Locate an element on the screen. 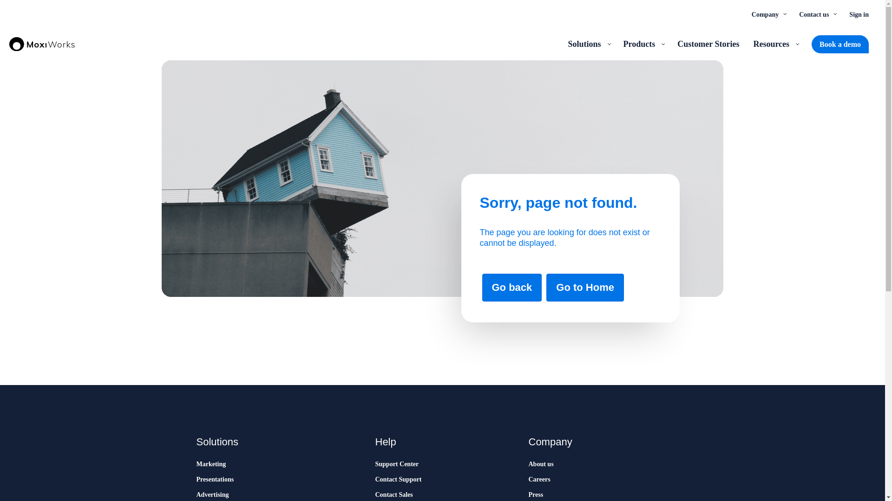 This screenshot has width=892, height=501. Solutions is located at coordinates (588, 44).